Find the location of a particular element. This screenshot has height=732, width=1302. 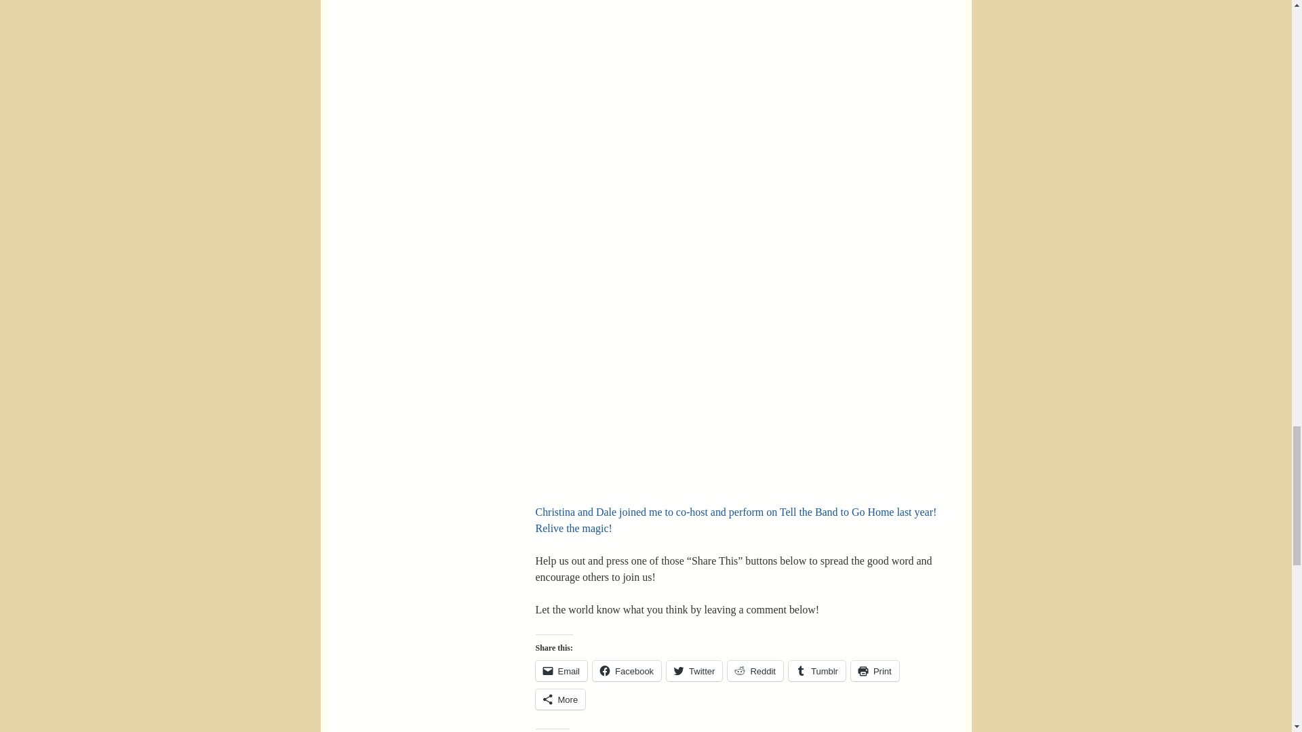

Click to email a link to a friend is located at coordinates (561, 671).